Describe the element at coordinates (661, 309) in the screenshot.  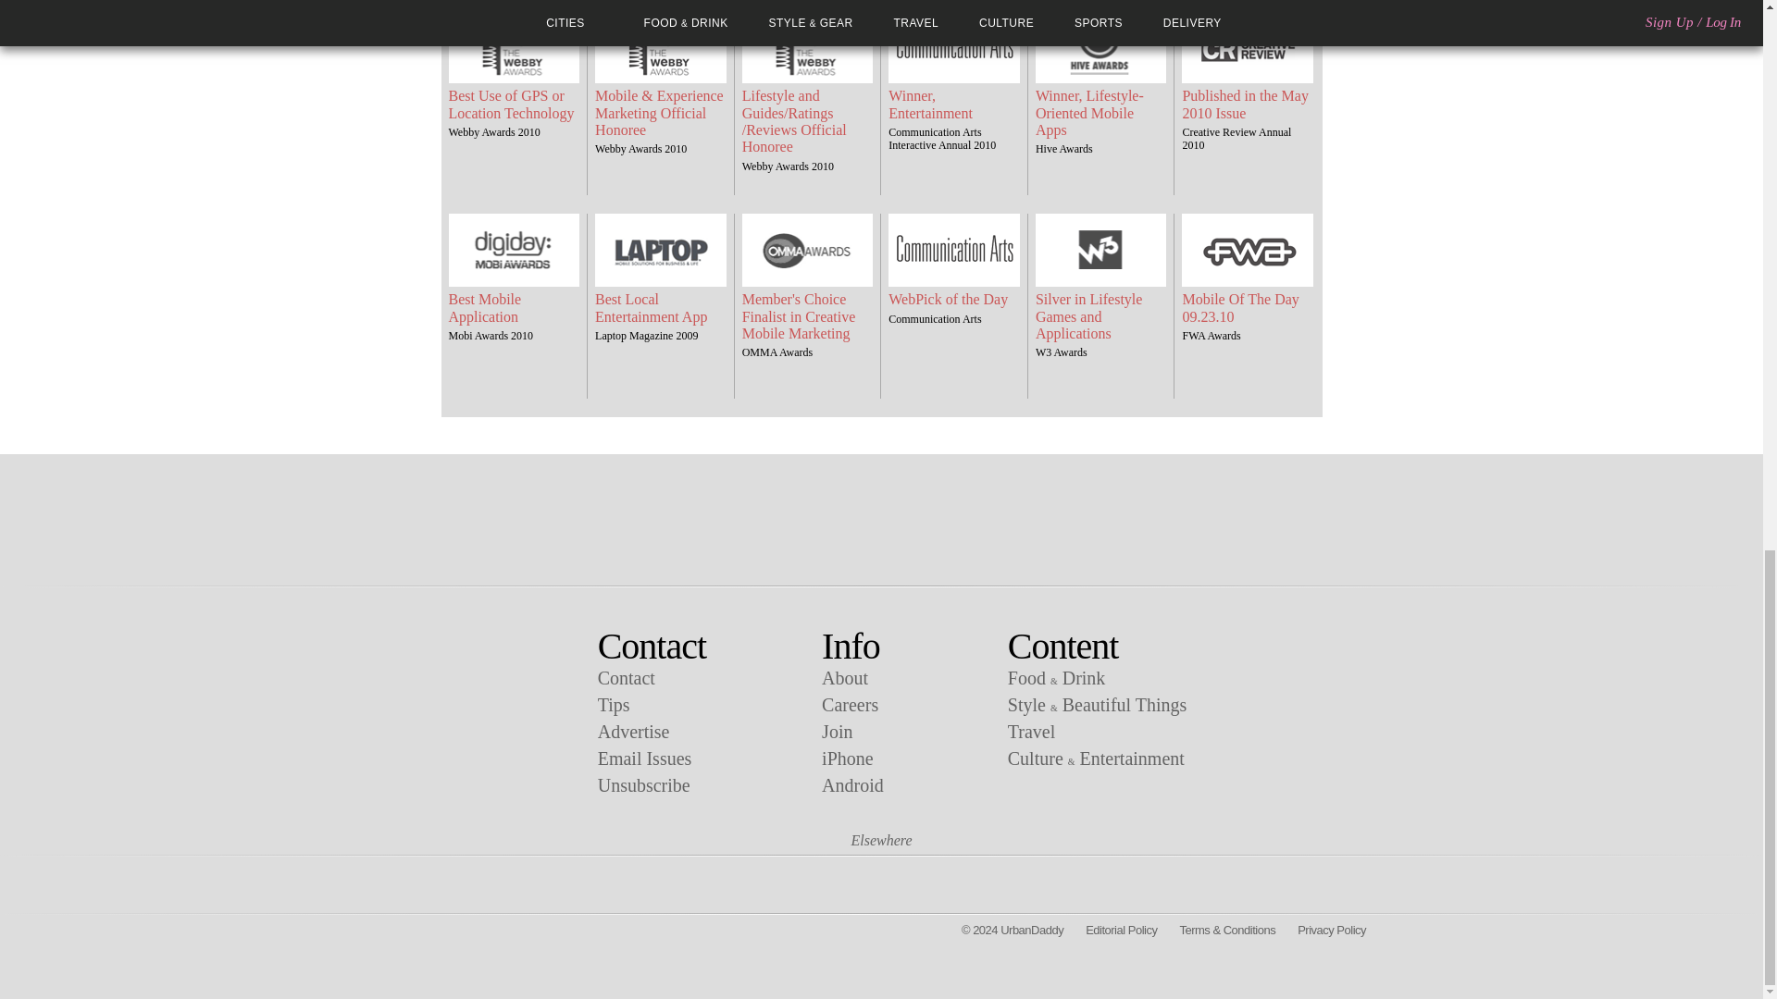
I see `Best Local Entertainment App` at that location.